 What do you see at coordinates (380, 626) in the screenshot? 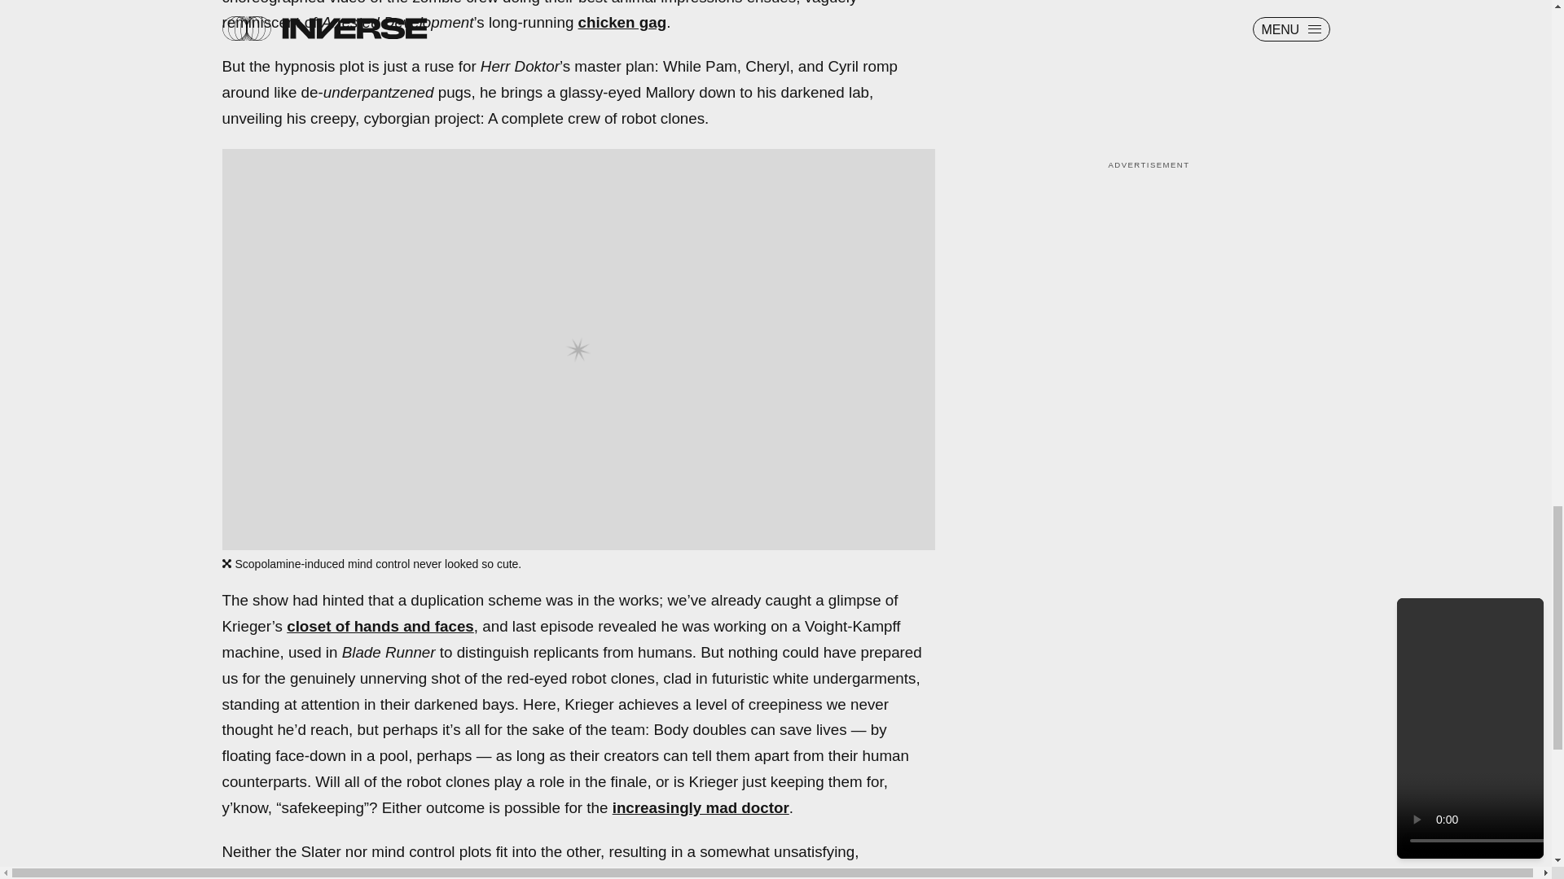
I see `closet of hands and faces` at bounding box center [380, 626].